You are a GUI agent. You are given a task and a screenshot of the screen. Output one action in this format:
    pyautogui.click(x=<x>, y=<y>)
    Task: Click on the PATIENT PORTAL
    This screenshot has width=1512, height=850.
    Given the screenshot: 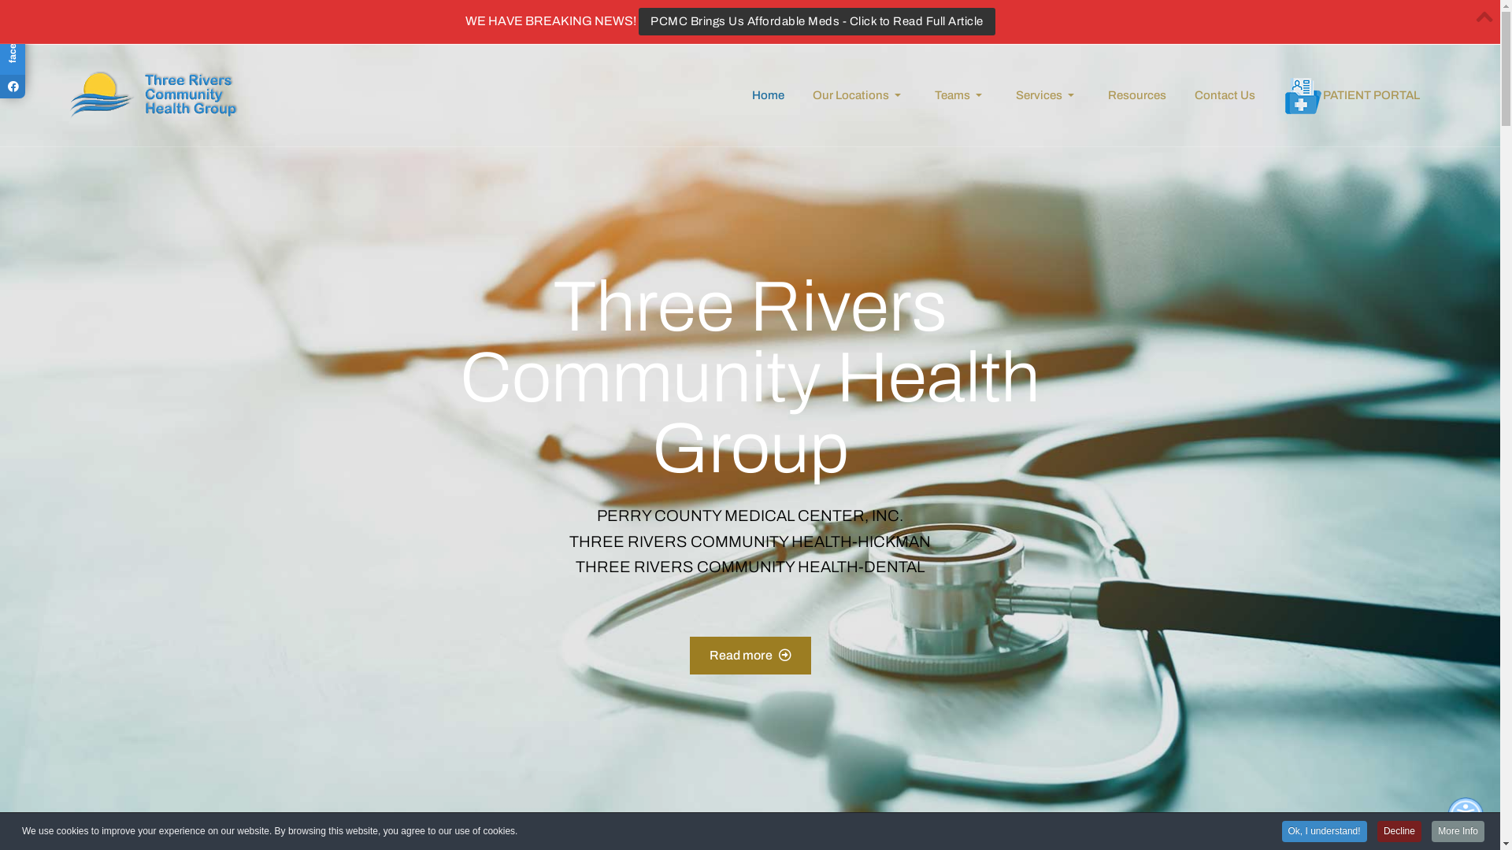 What is the action you would take?
    pyautogui.click(x=1351, y=95)
    